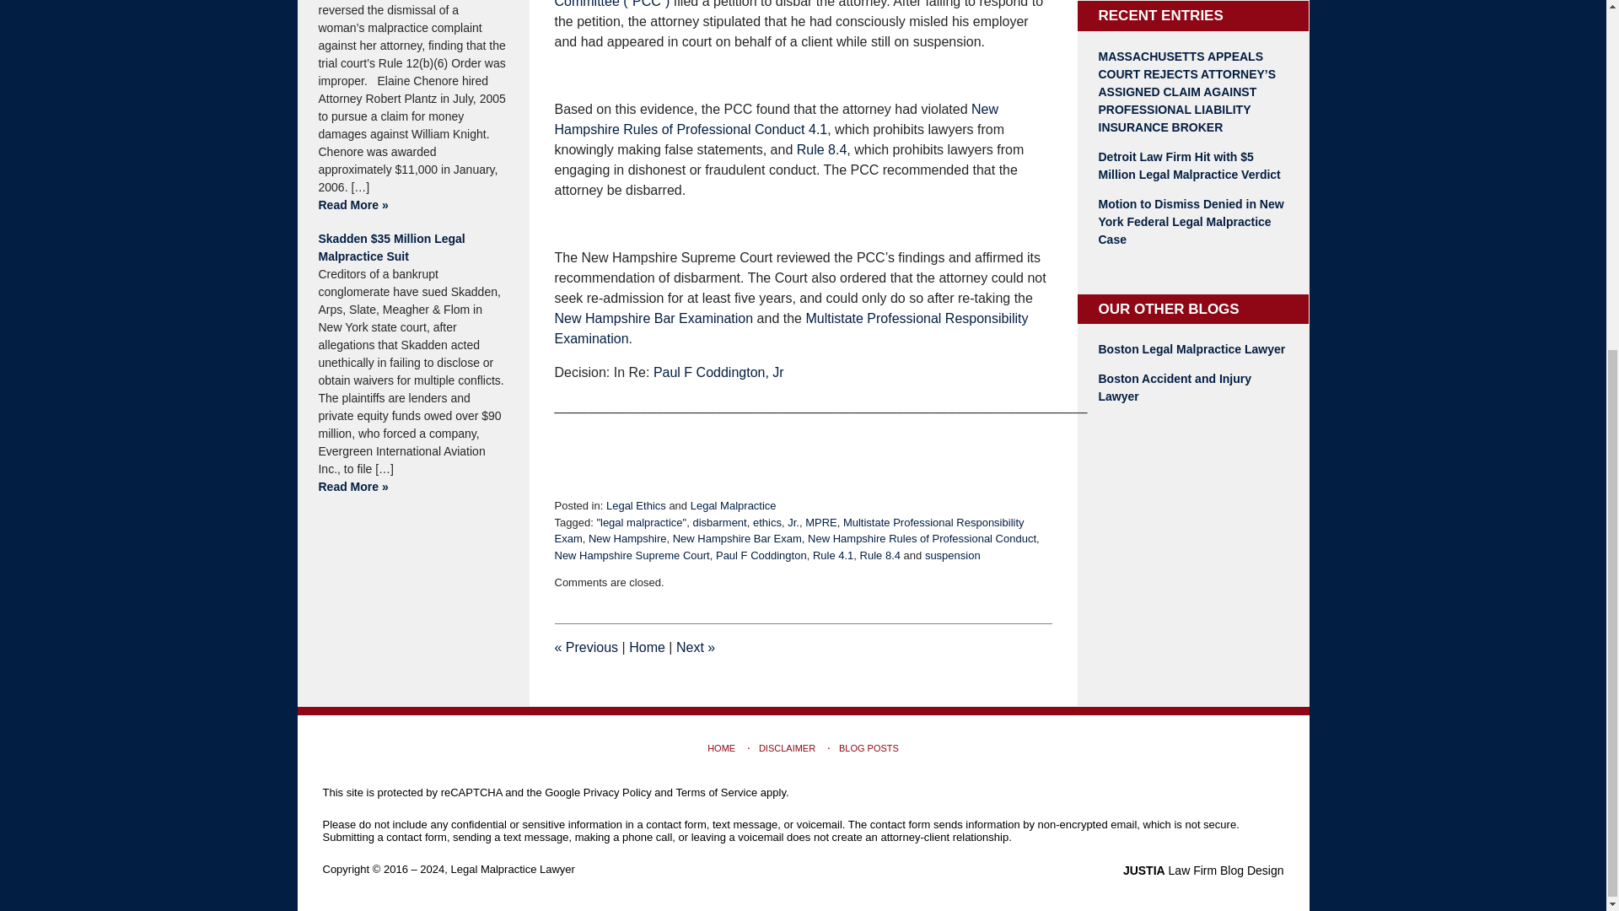 Image resolution: width=1619 pixels, height=911 pixels. Describe the element at coordinates (793, 523) in the screenshot. I see `View all posts tagged with Jr.` at that location.